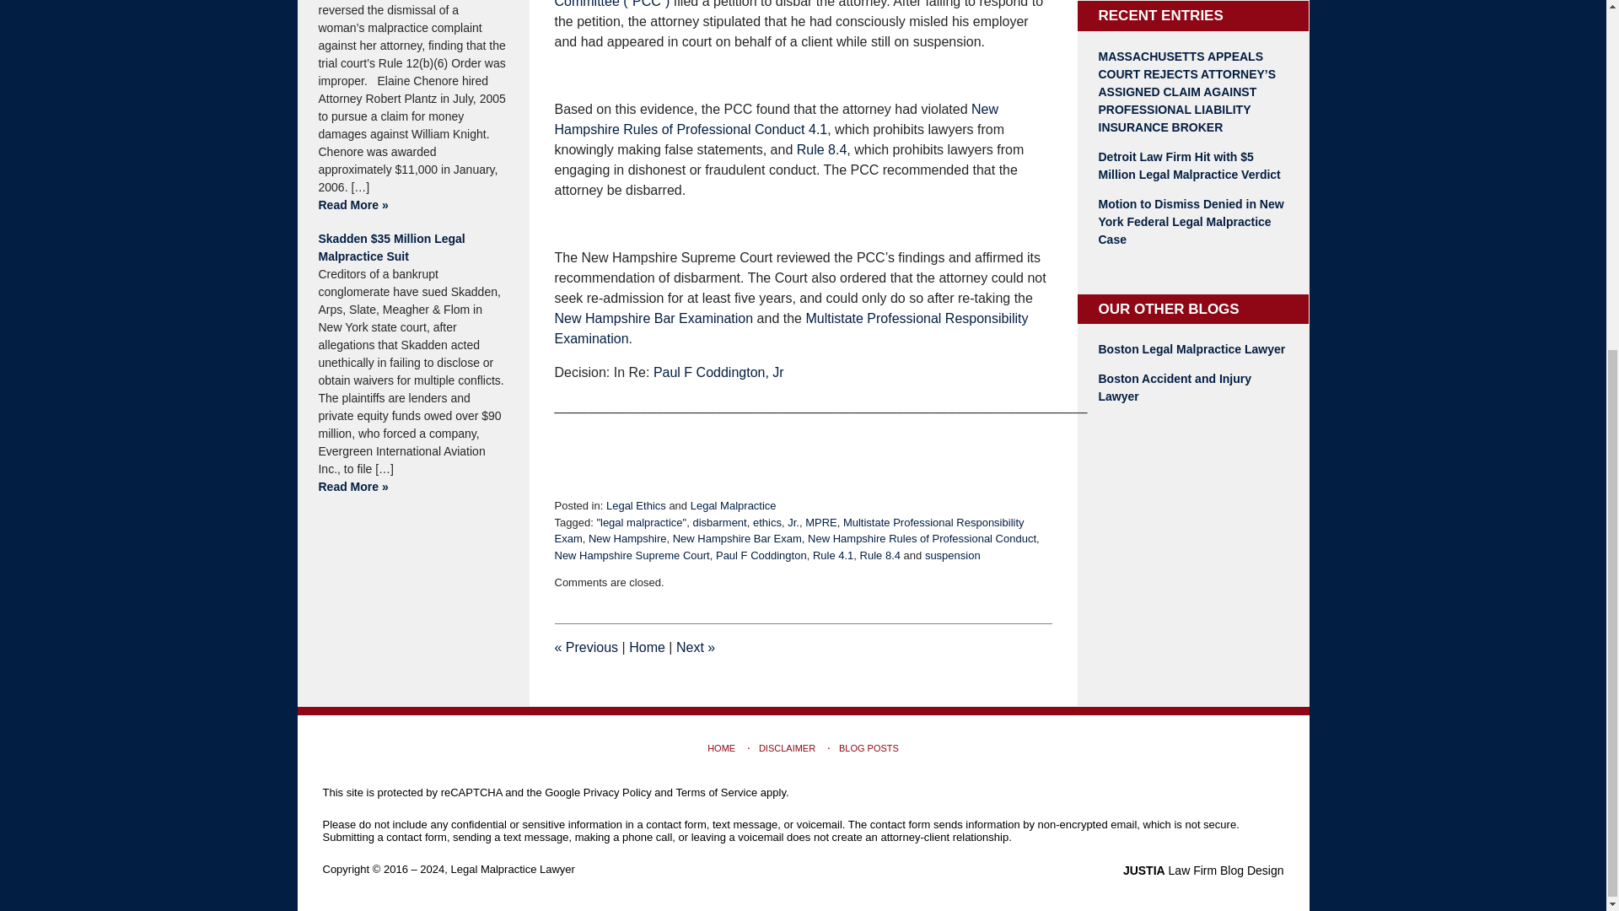 Image resolution: width=1619 pixels, height=911 pixels. Describe the element at coordinates (793, 523) in the screenshot. I see `View all posts tagged with Jr.` at that location.